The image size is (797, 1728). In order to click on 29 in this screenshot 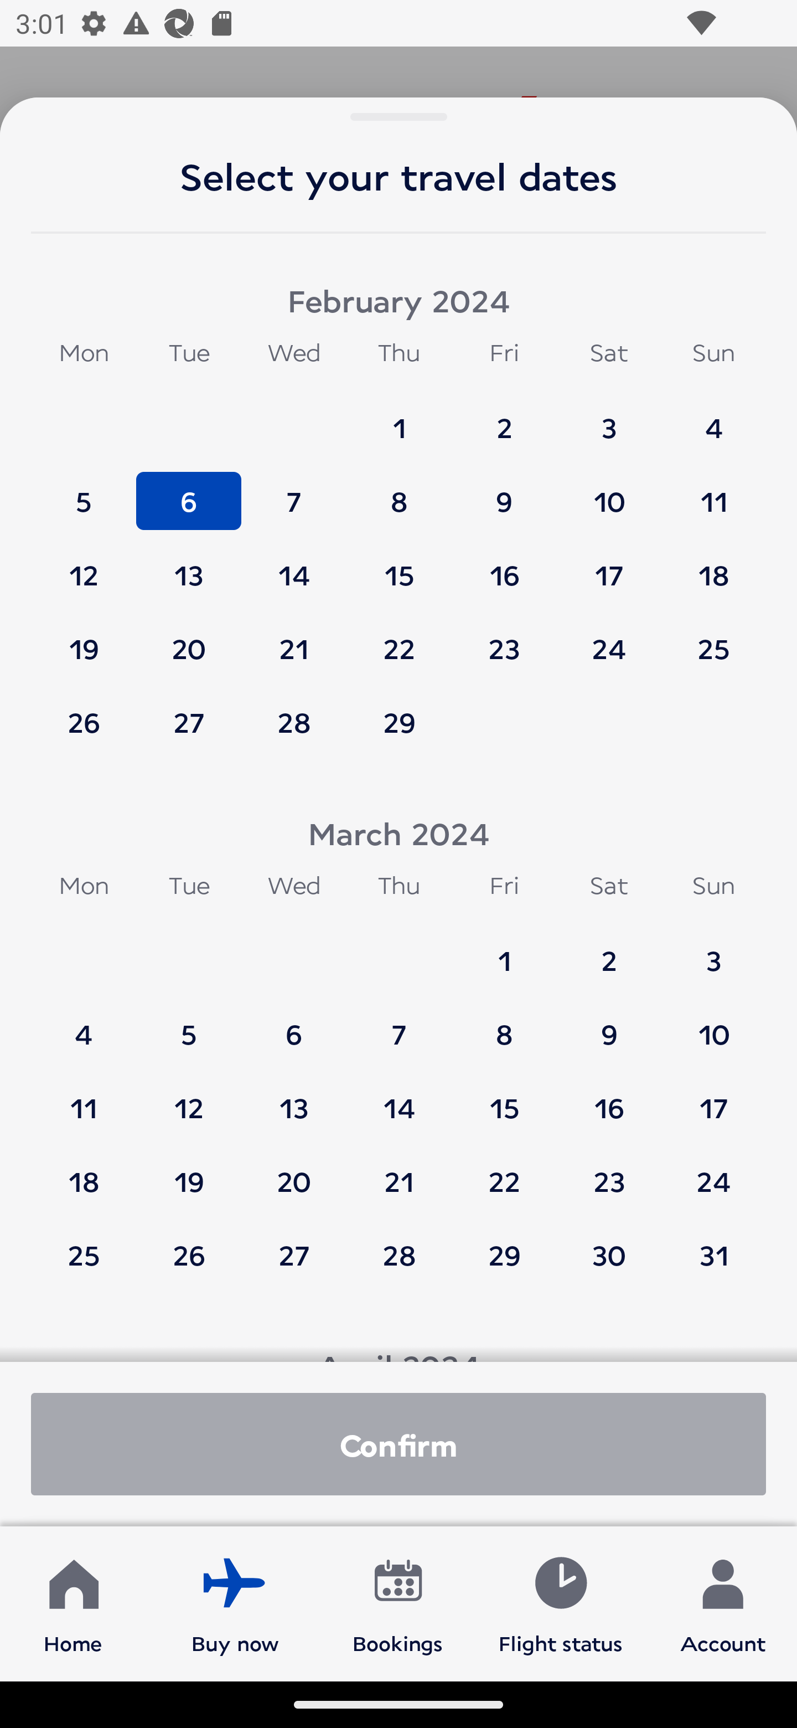, I will do `click(504, 1254)`.